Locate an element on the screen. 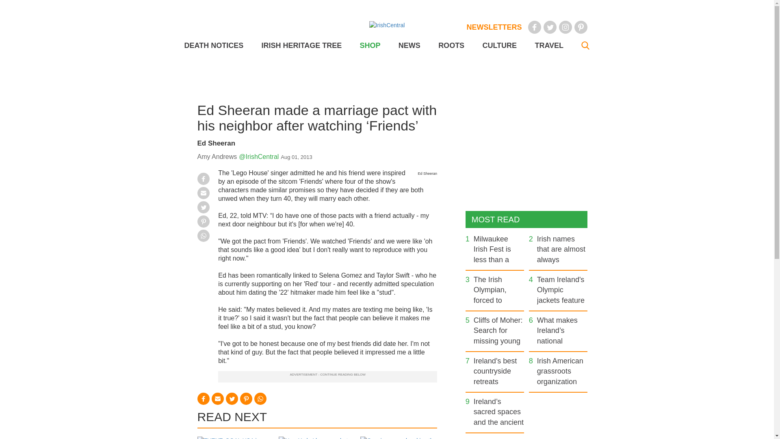 This screenshot has width=780, height=439. IRISH HERITAGE TREE is located at coordinates (301, 46).